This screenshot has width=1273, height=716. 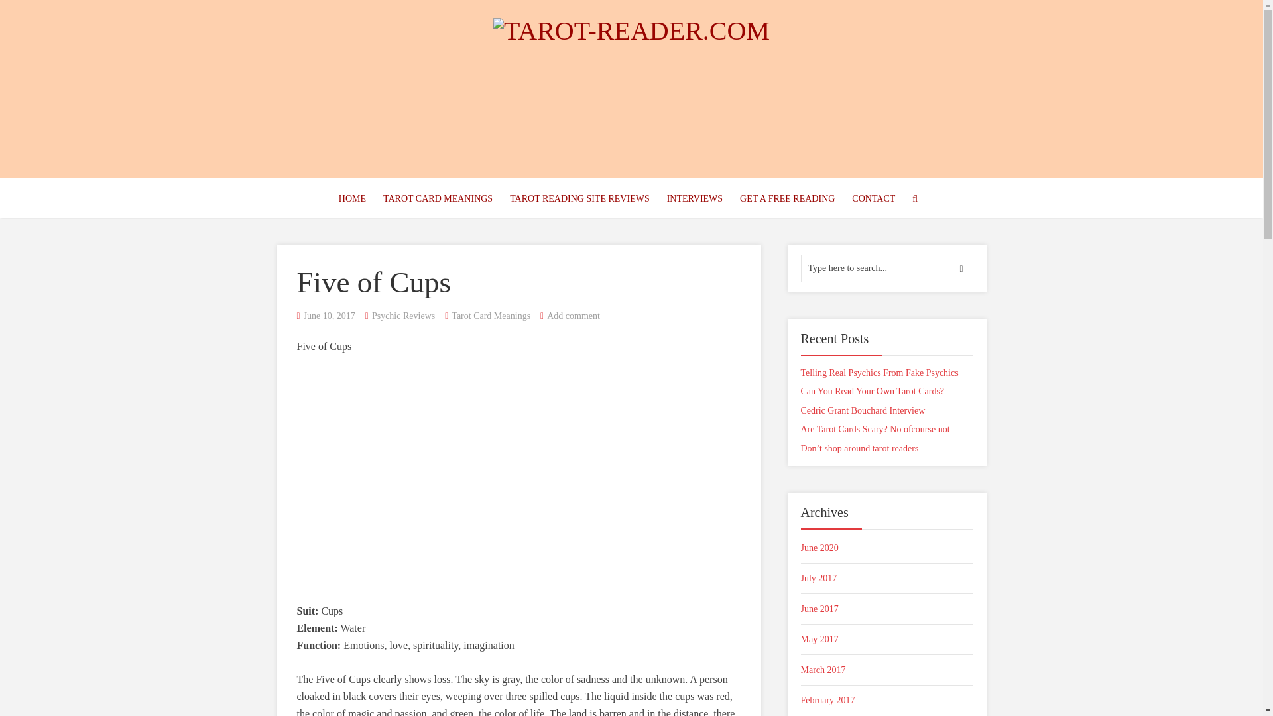 What do you see at coordinates (787, 199) in the screenshot?
I see `GET A FREE READING` at bounding box center [787, 199].